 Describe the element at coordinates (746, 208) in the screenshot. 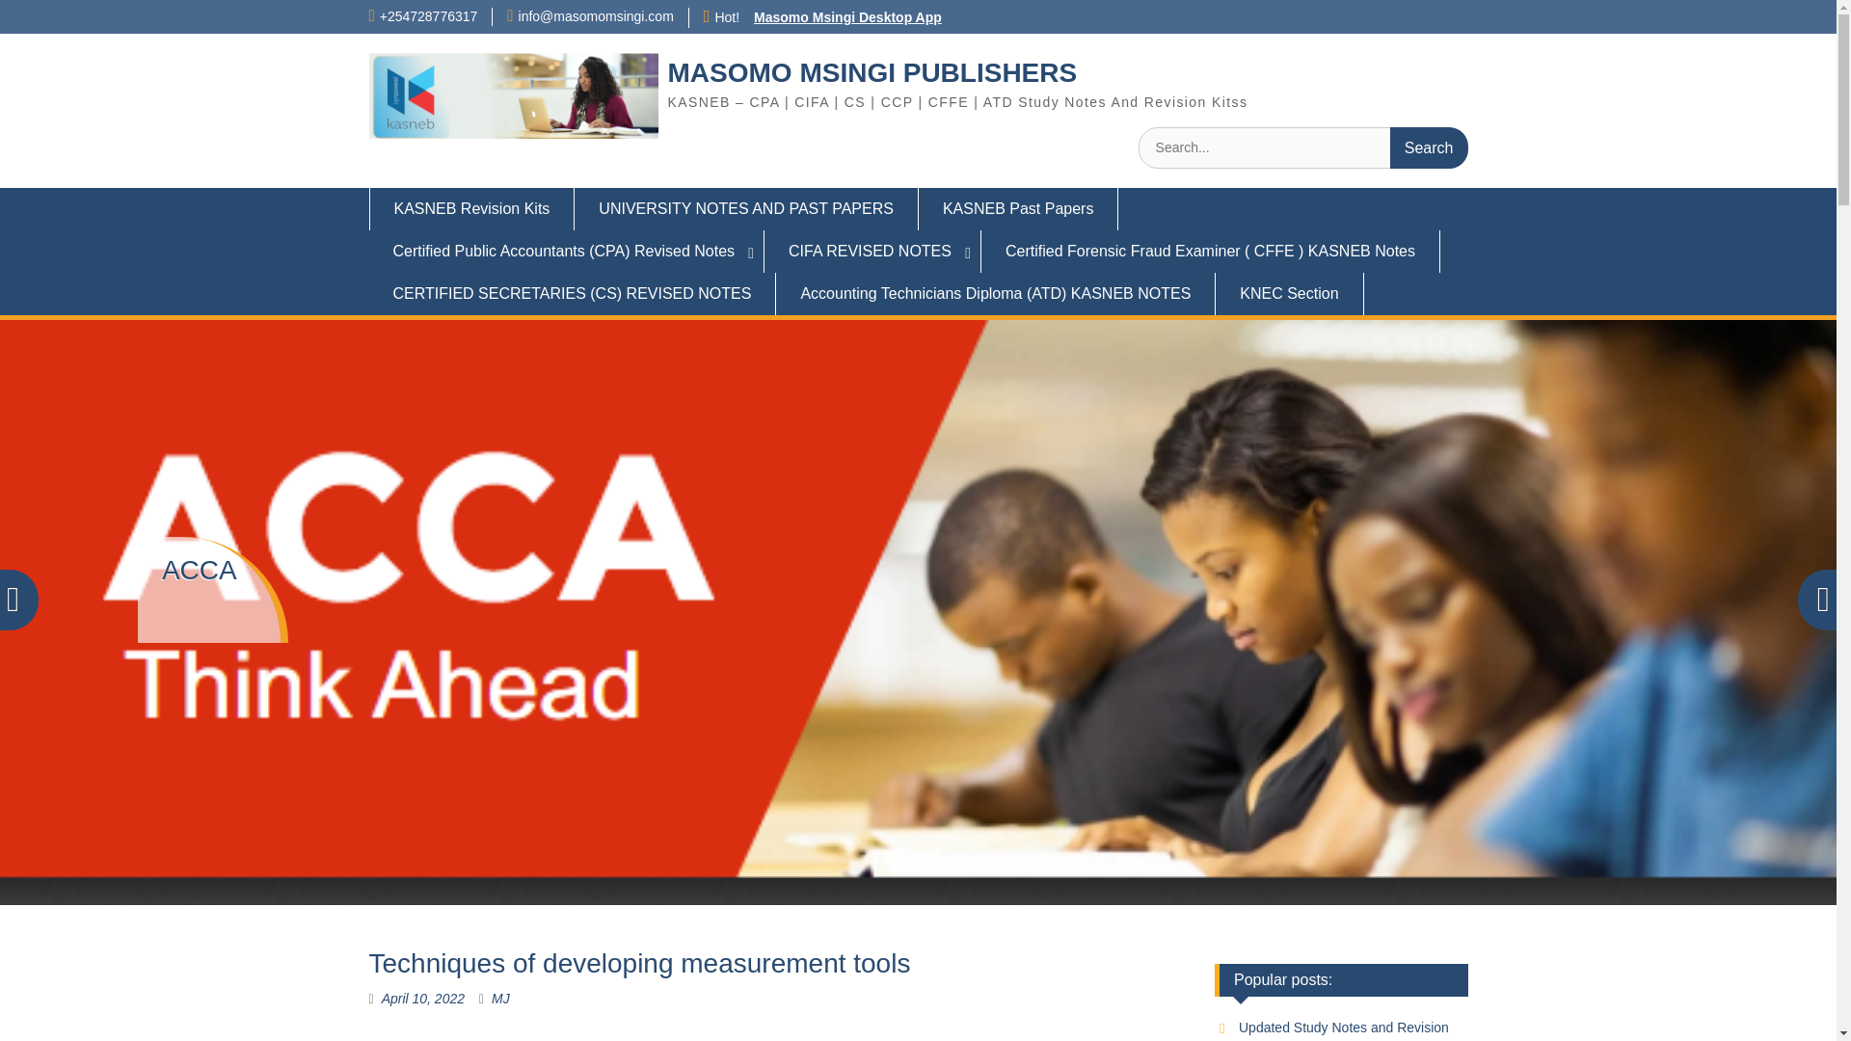

I see `UNIVERSITY NOTES AND PAST PAPERS` at that location.